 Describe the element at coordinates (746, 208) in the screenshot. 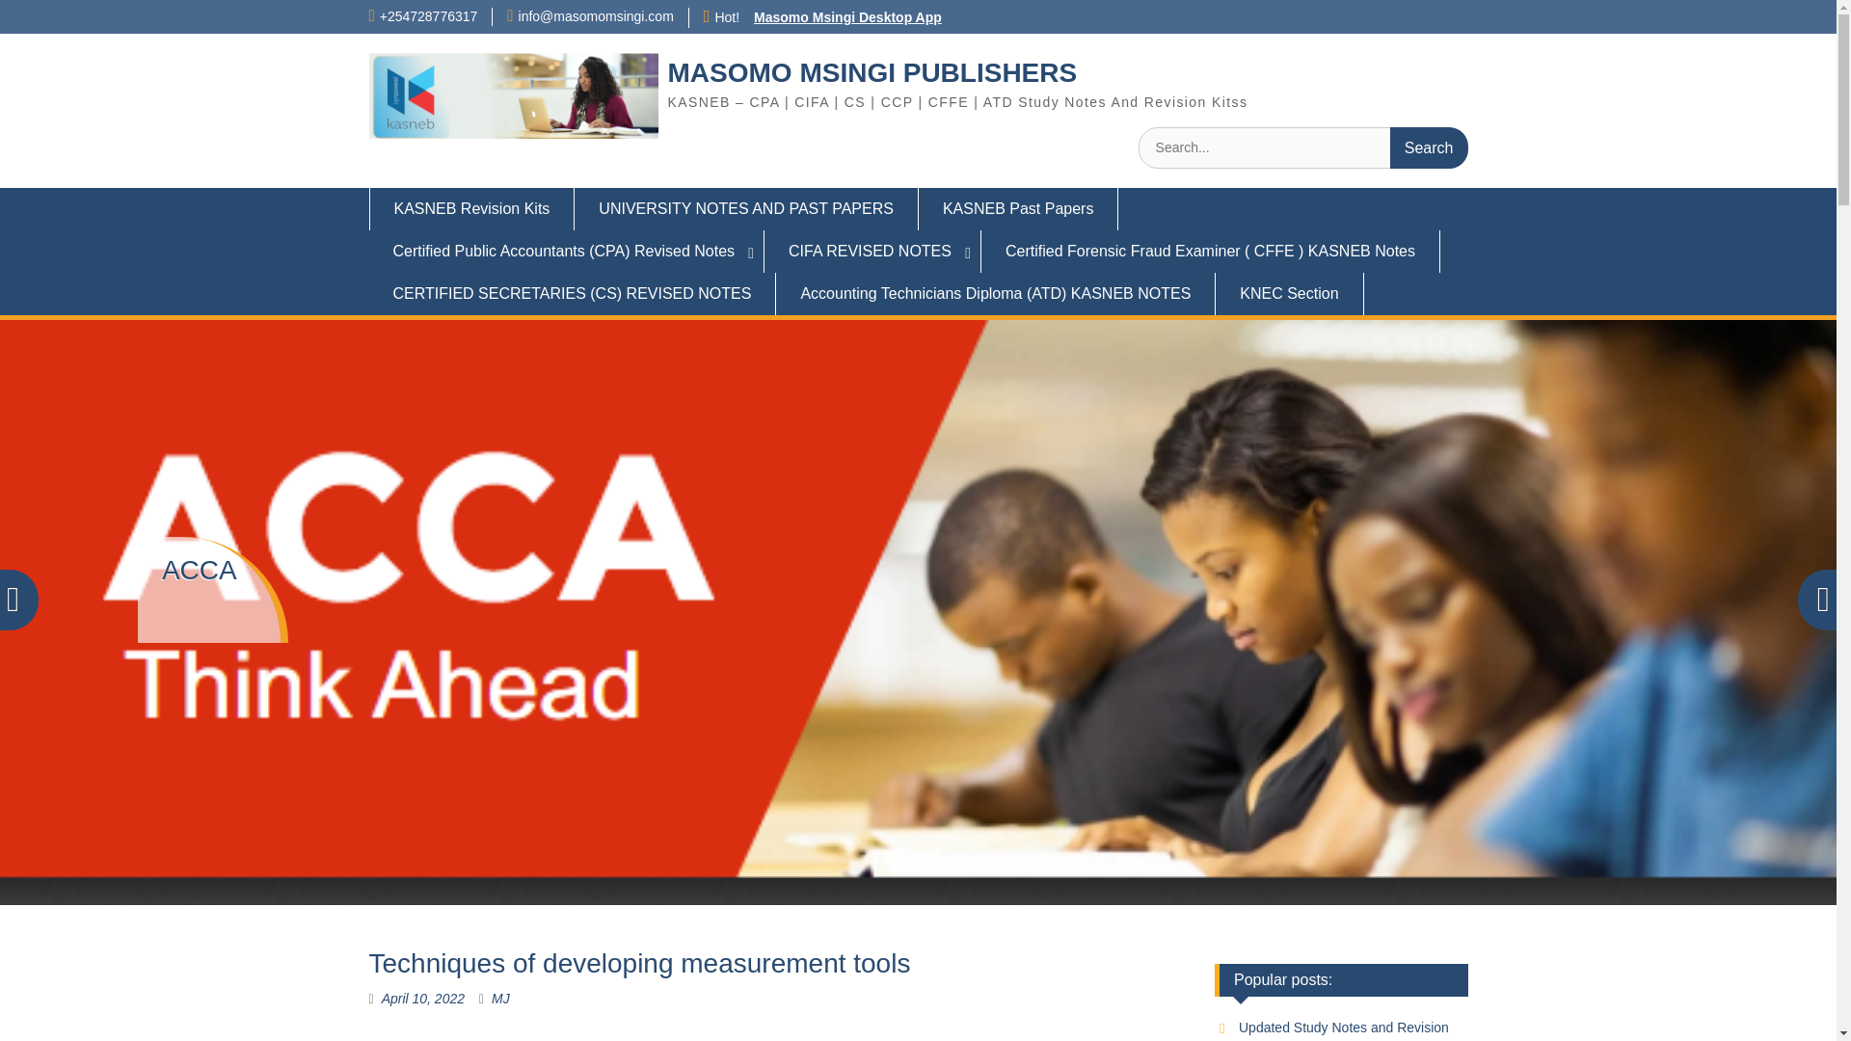

I see `UNIVERSITY NOTES AND PAST PAPERS` at that location.